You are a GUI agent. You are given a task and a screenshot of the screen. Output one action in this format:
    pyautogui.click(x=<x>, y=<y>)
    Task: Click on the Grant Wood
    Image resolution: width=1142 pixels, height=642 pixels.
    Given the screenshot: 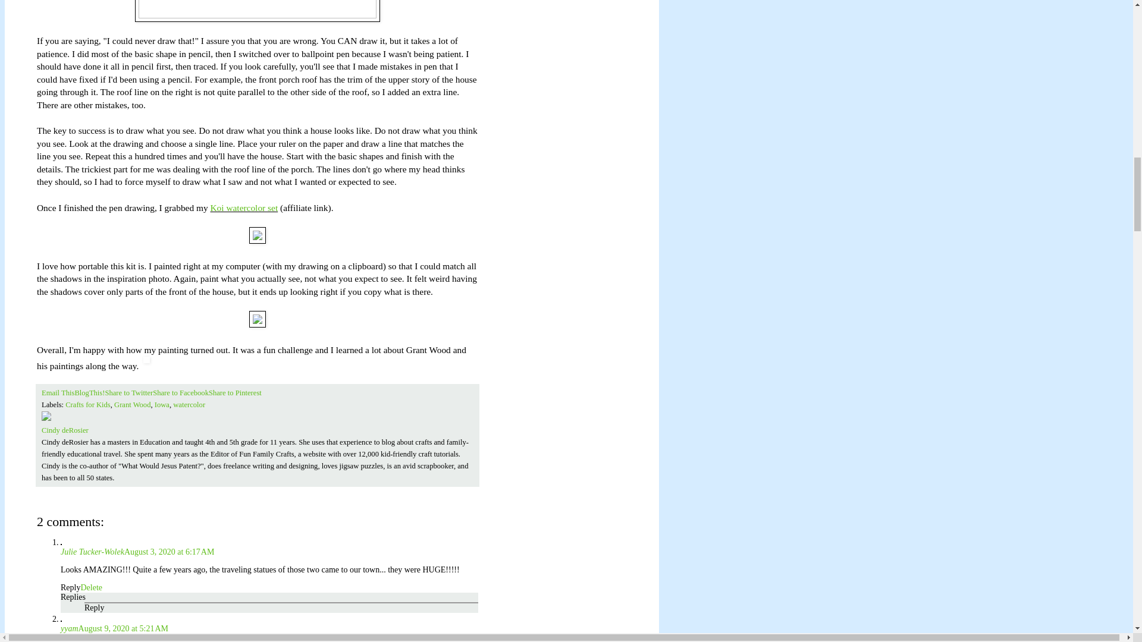 What is the action you would take?
    pyautogui.click(x=132, y=404)
    